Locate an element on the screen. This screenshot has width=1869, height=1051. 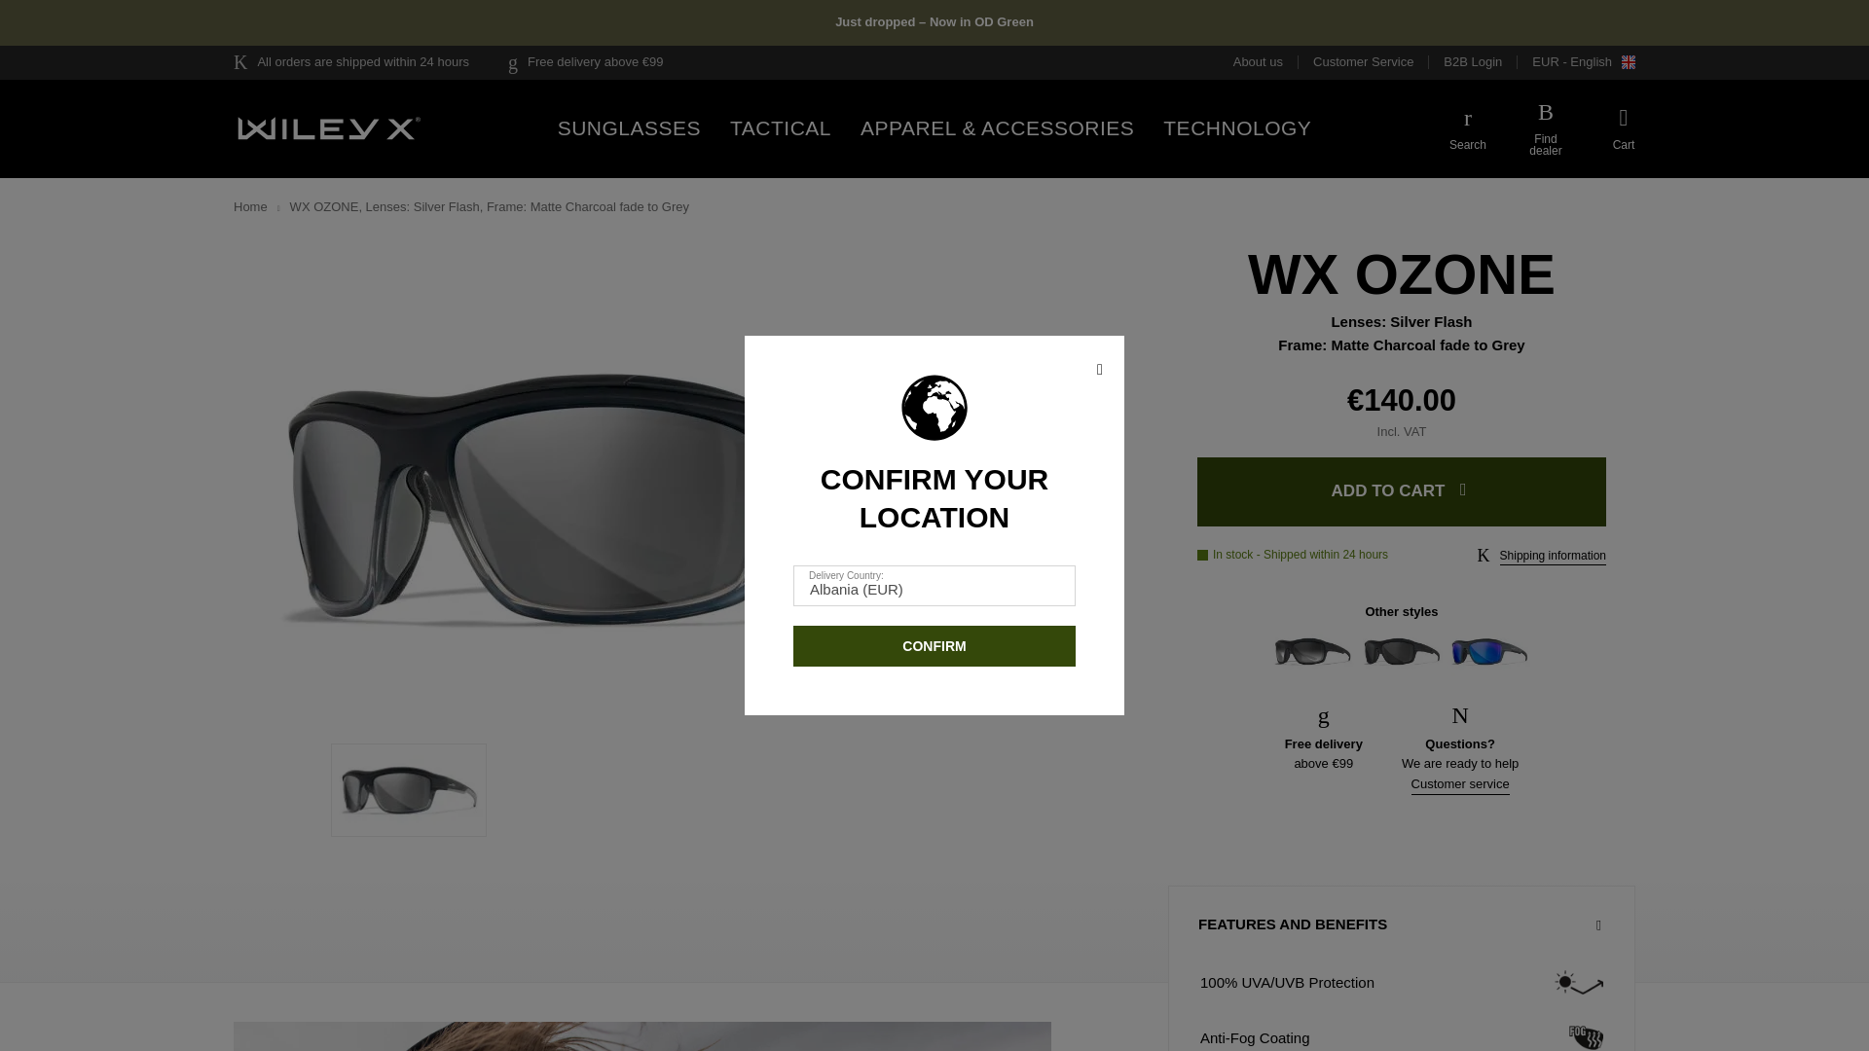
Close search-drawer is located at coordinates (1625, 129).